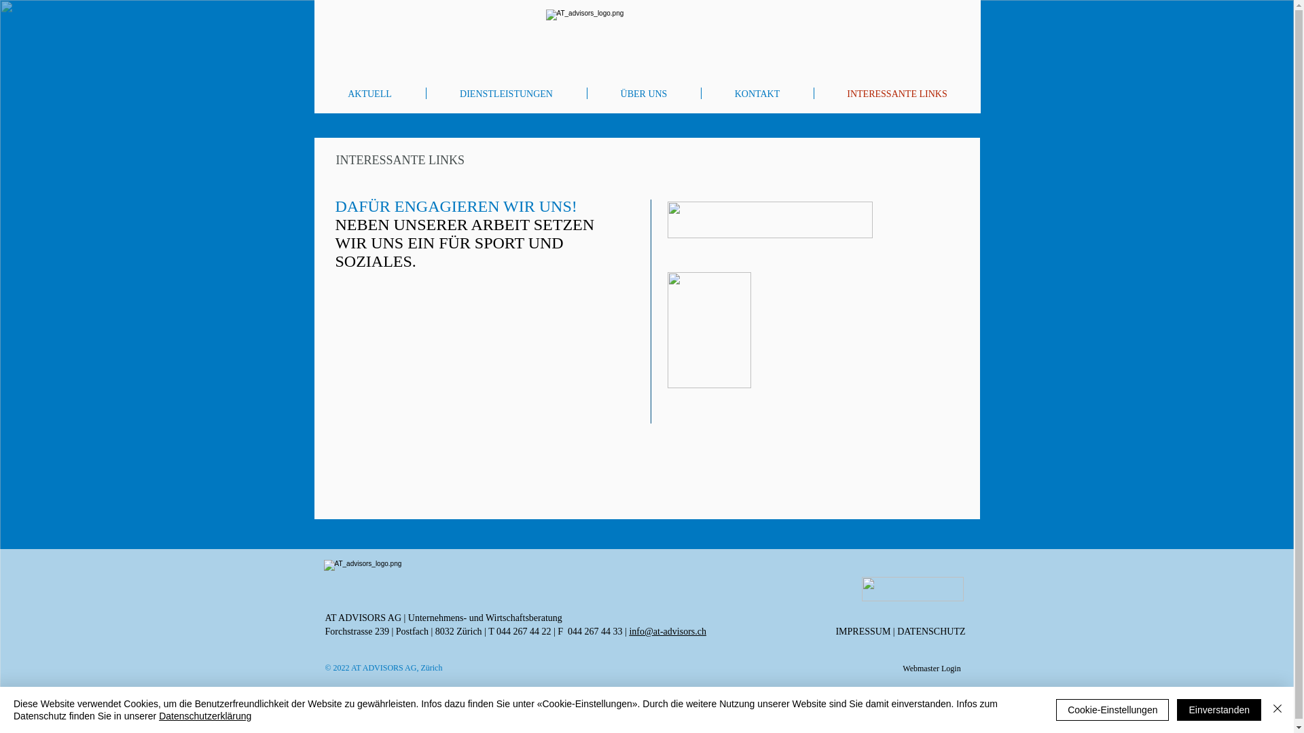 The width and height of the screenshot is (1304, 733). I want to click on Webmaster Login, so click(932, 669).